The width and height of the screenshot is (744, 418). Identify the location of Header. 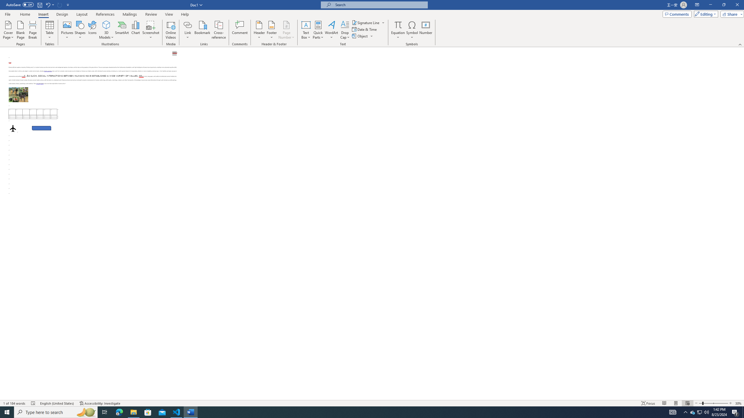
(259, 30).